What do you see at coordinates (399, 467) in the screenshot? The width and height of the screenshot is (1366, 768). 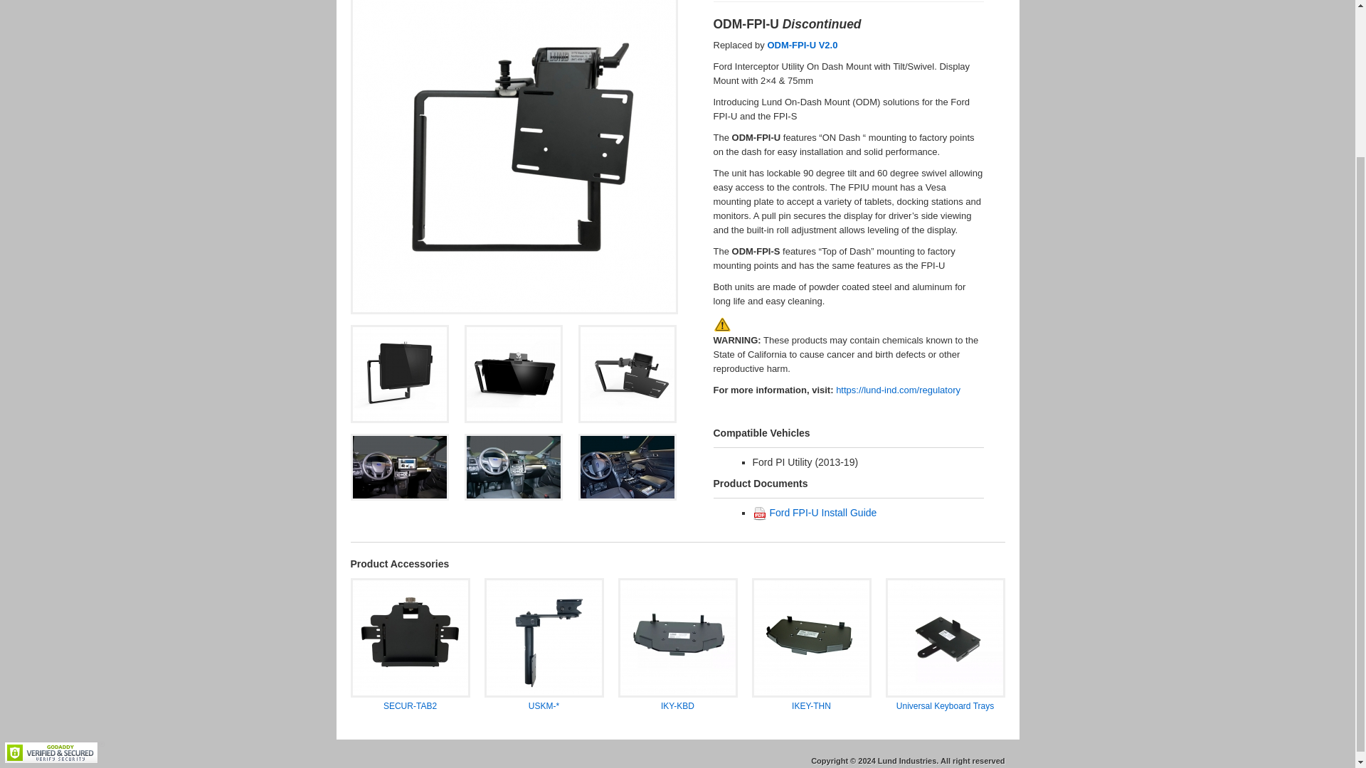 I see `ODM-FPI-U` at bounding box center [399, 467].